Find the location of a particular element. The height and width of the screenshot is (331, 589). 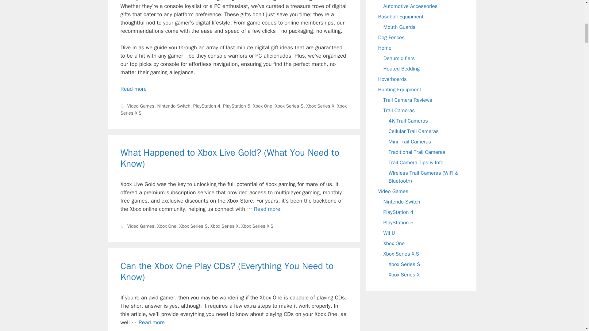

PlayStation 5 is located at coordinates (236, 106).